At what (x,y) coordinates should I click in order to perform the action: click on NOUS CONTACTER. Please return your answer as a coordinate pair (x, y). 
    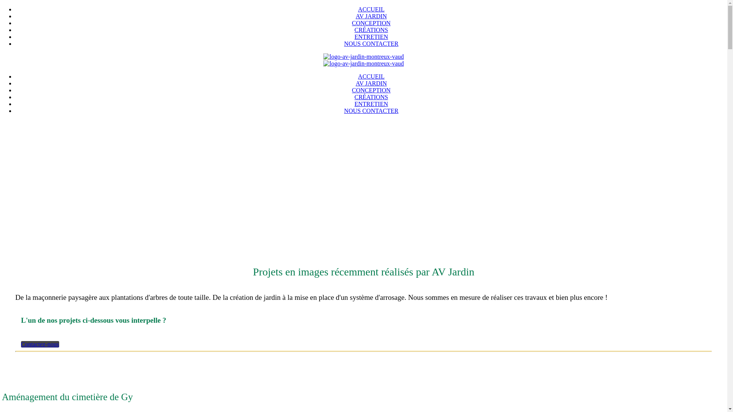
    Looking at the image, I should click on (371, 111).